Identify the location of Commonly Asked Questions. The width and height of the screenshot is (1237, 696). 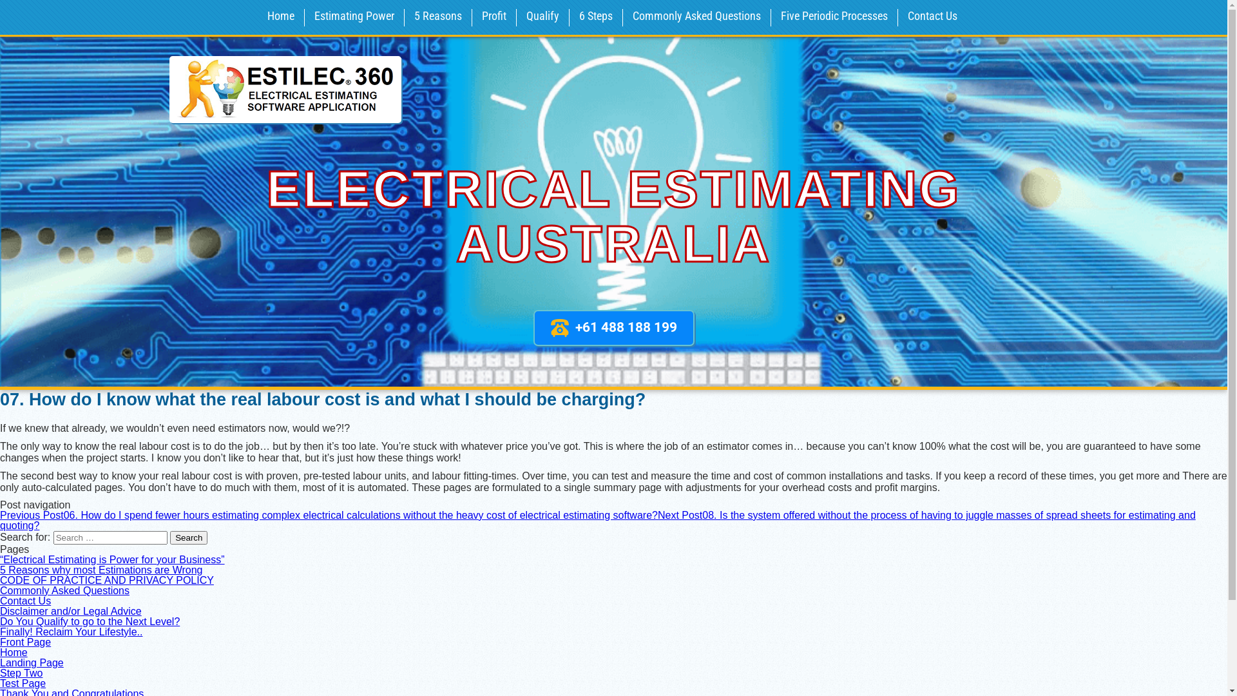
(64, 590).